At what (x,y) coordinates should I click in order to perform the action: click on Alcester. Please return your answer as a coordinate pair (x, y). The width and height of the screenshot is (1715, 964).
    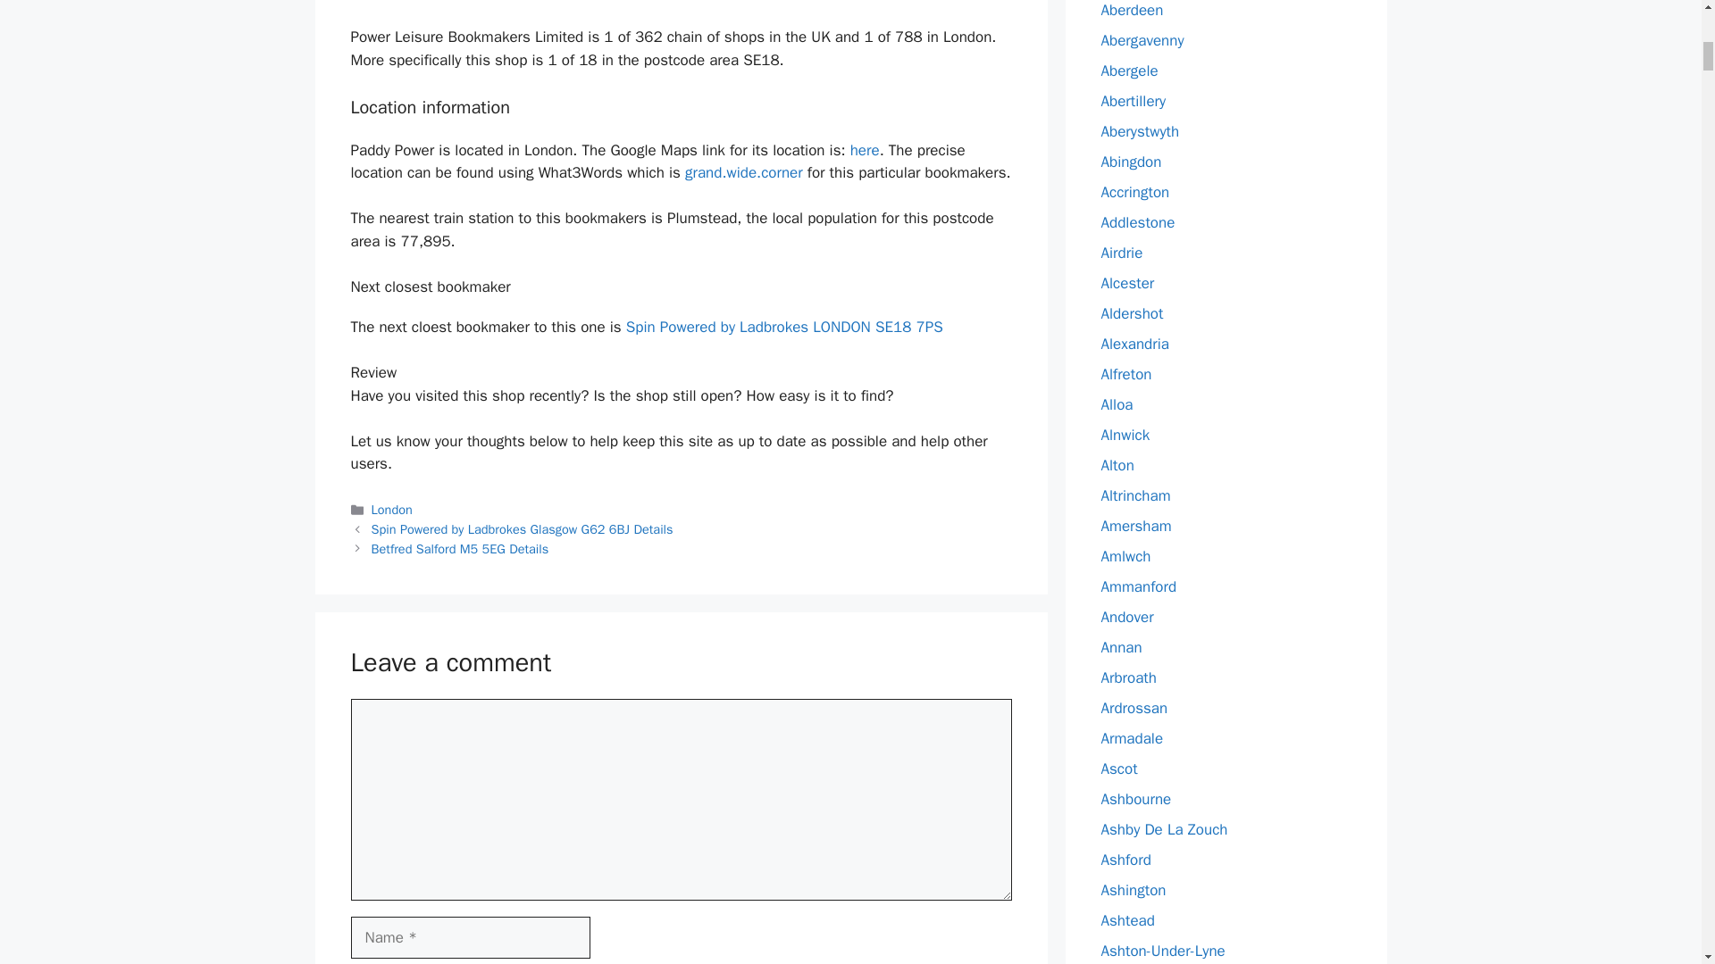
    Looking at the image, I should click on (1127, 283).